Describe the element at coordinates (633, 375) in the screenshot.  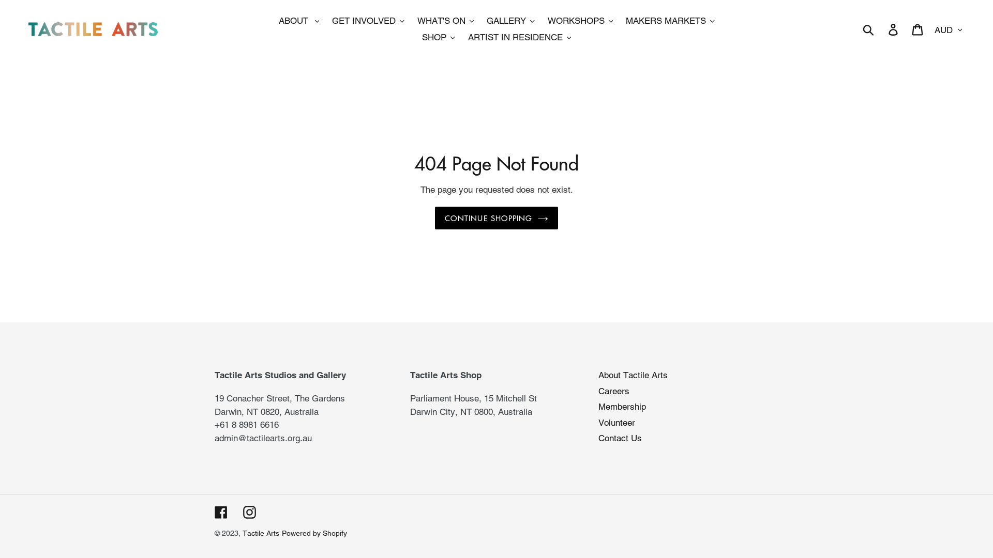
I see `About Tactile Arts` at that location.